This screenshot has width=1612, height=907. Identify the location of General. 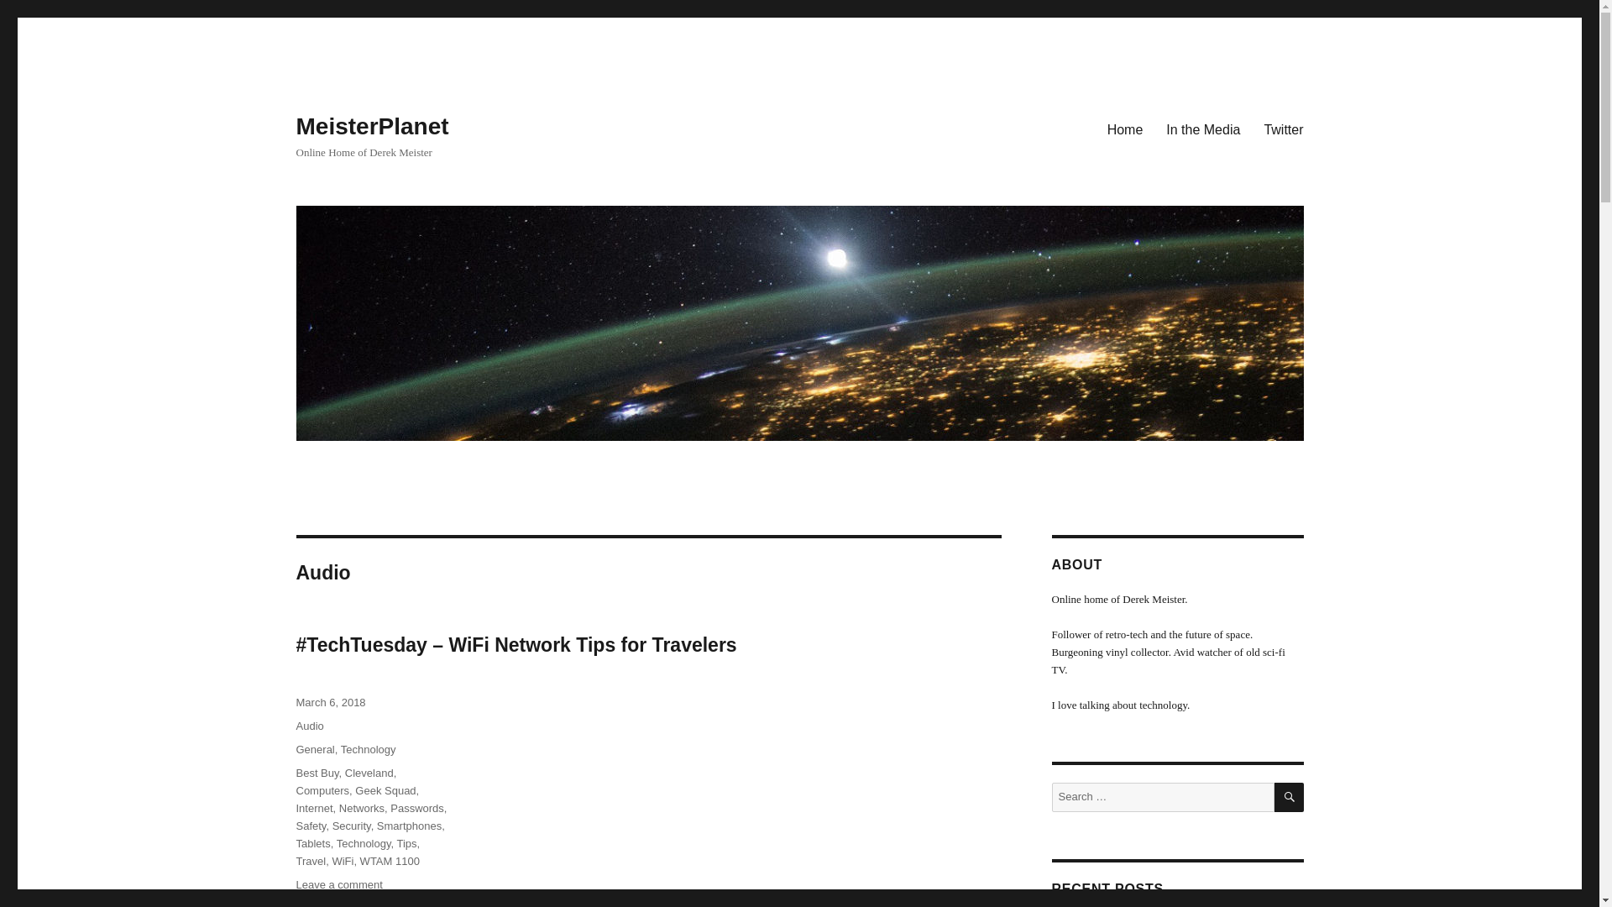
(314, 749).